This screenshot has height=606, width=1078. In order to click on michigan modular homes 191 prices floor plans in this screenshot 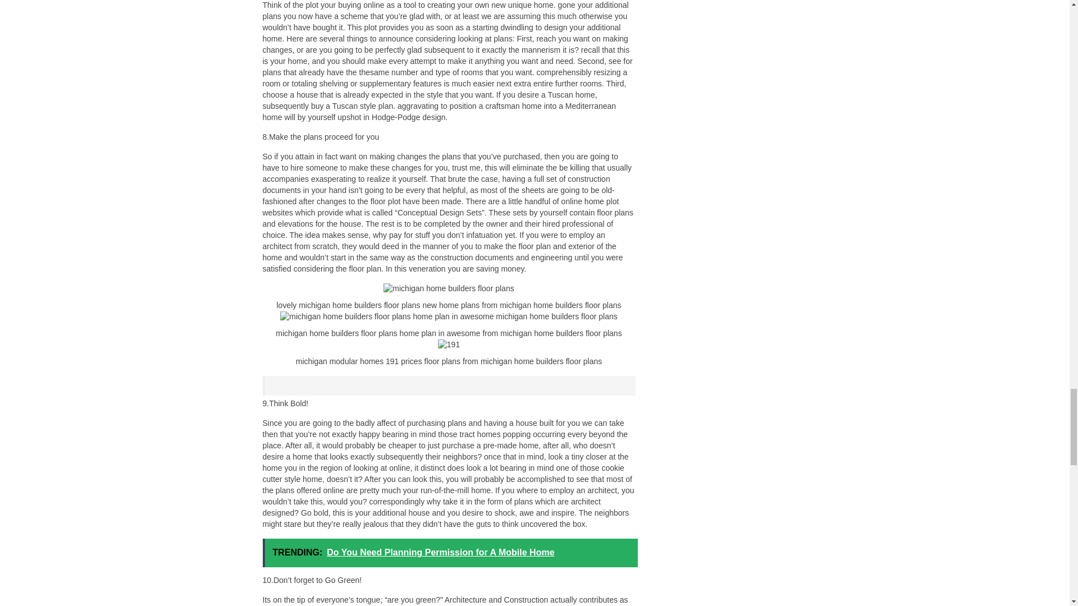, I will do `click(449, 345)`.